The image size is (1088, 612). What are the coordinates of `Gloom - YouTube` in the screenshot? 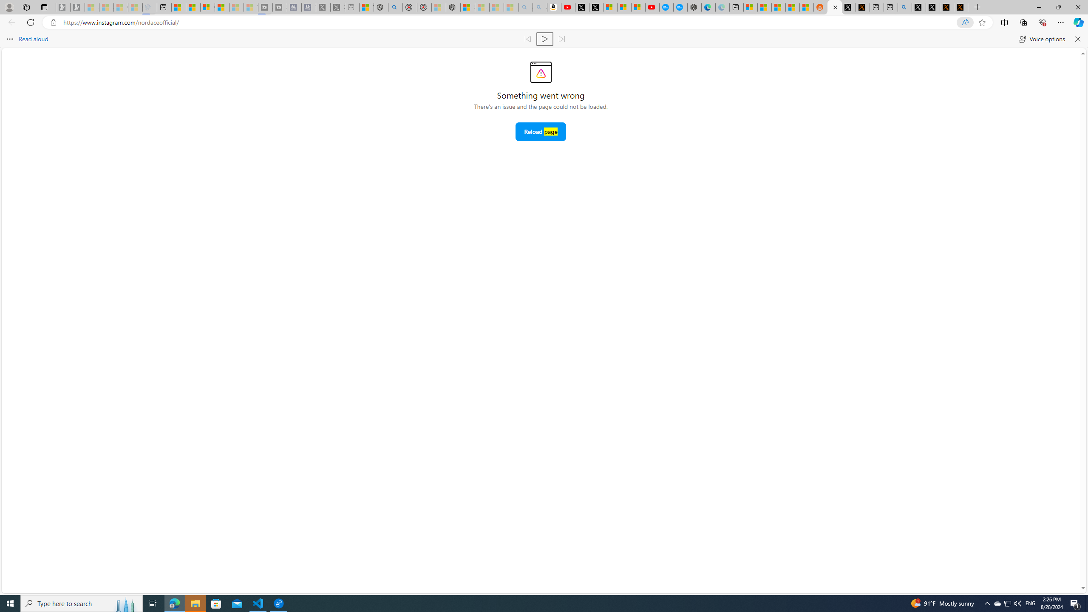 It's located at (652, 7).